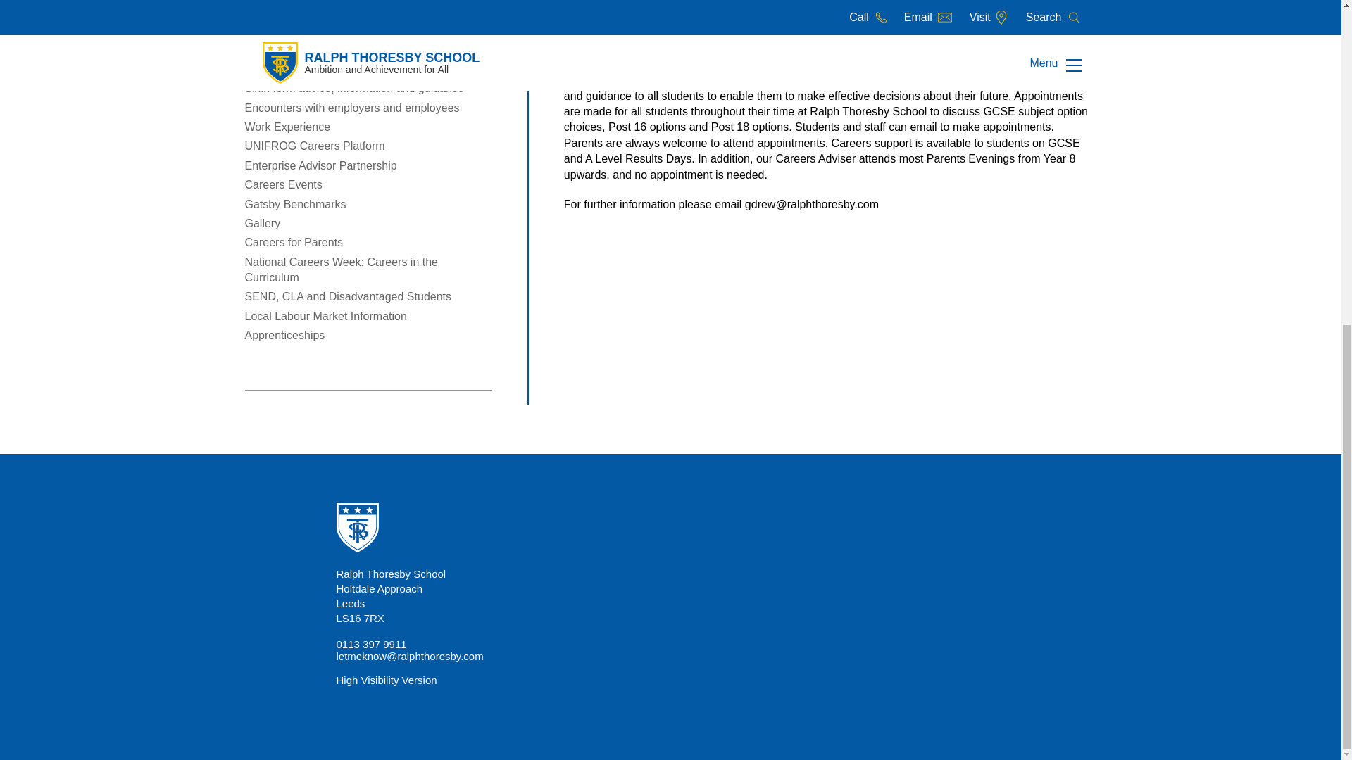 This screenshot has height=760, width=1352. Describe the element at coordinates (287, 127) in the screenshot. I see `Work Experience` at that location.